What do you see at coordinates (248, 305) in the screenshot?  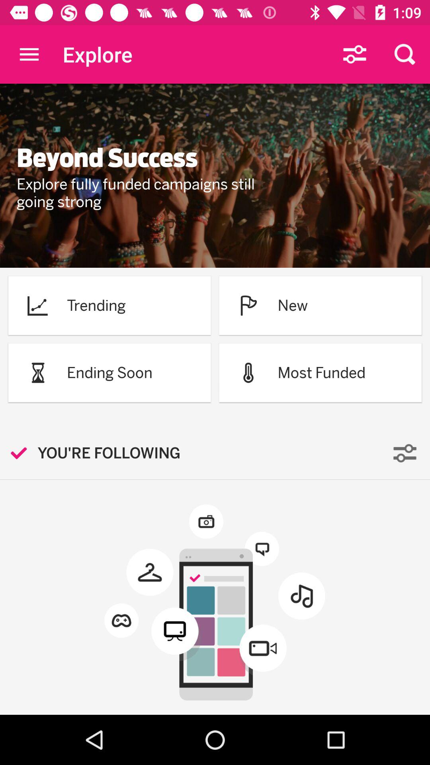 I see `click item to the right of the trending icon` at bounding box center [248, 305].